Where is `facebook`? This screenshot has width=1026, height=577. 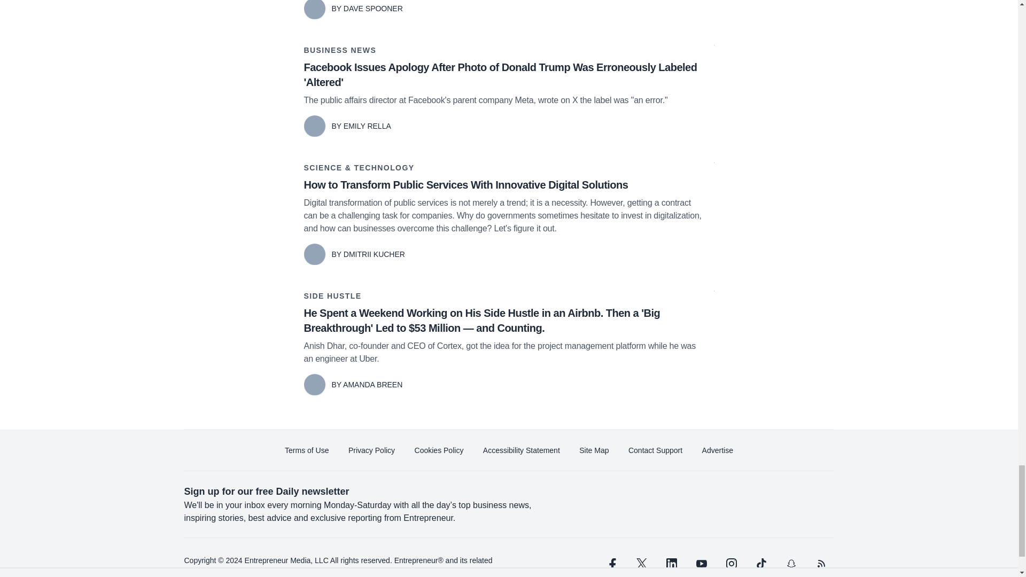 facebook is located at coordinates (611, 563).